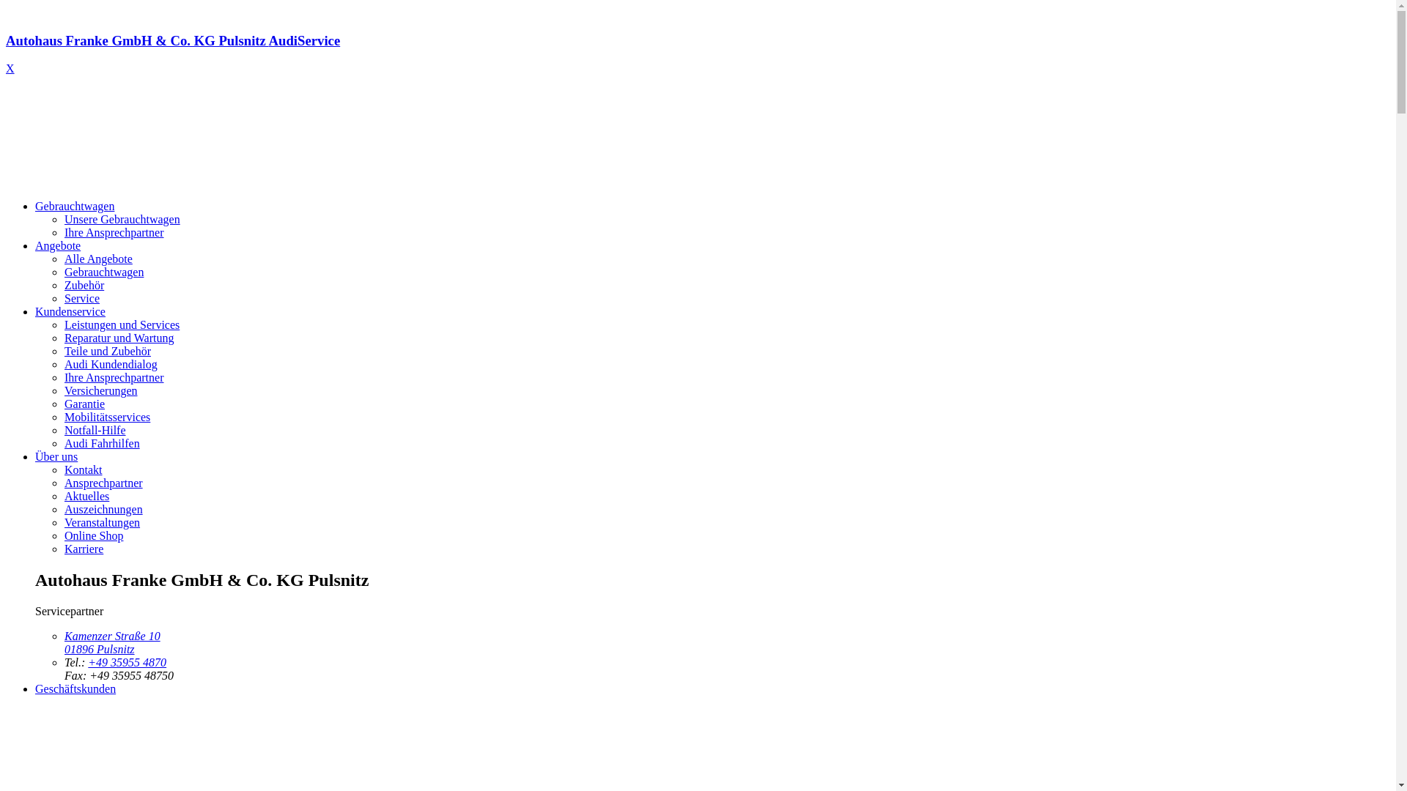 The width and height of the screenshot is (1407, 791). What do you see at coordinates (70, 312) in the screenshot?
I see `Kundenservice` at bounding box center [70, 312].